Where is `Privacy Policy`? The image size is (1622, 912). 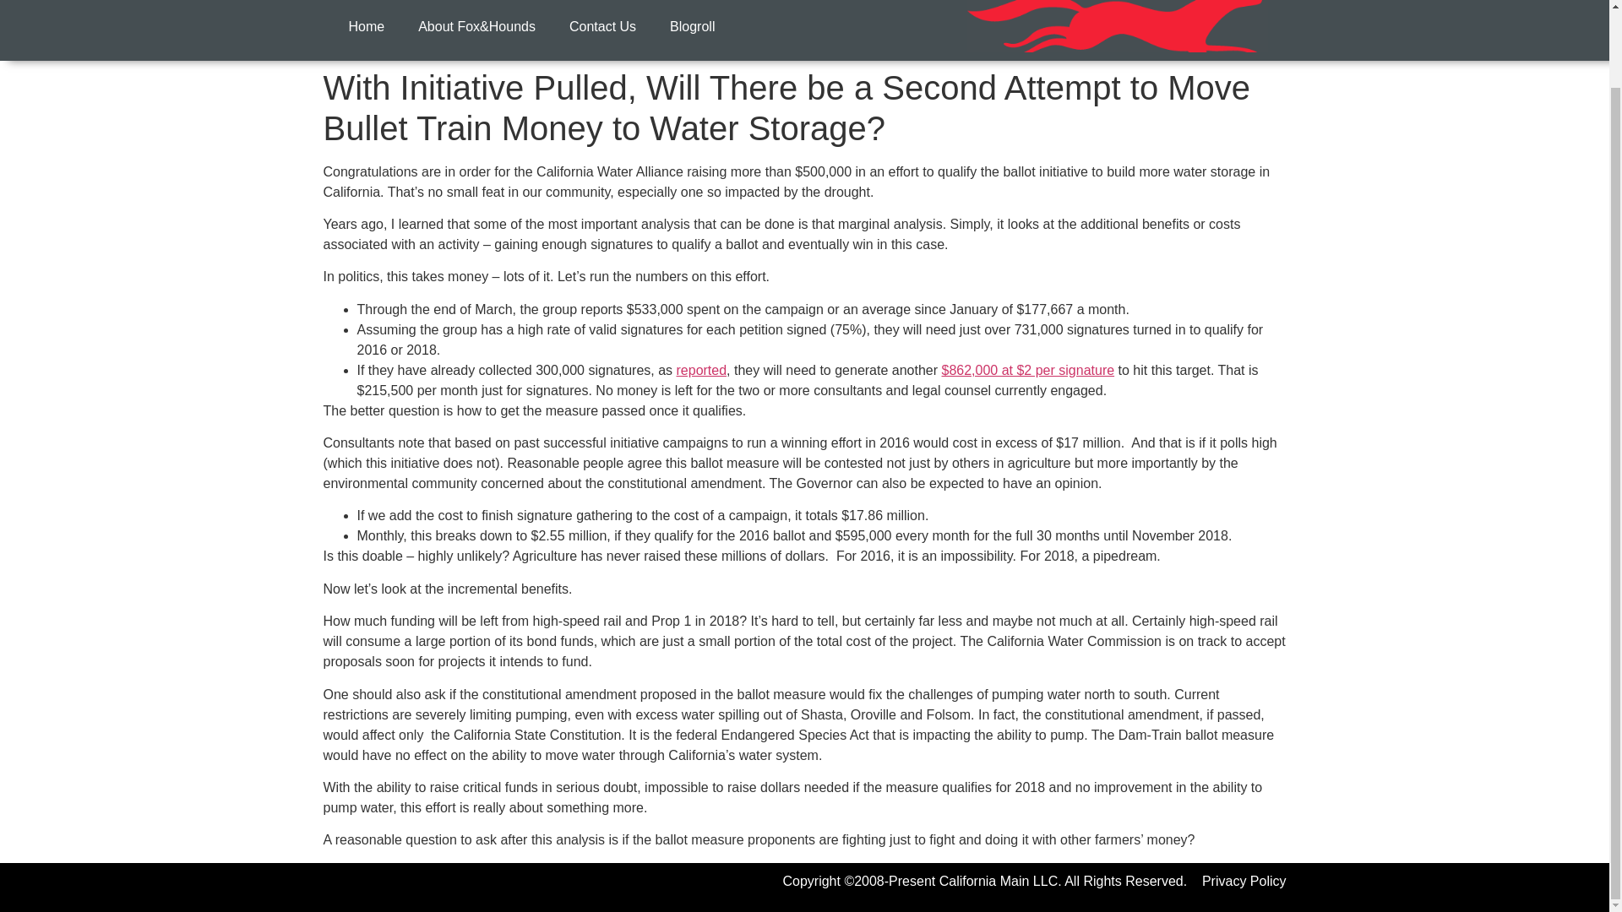 Privacy Policy is located at coordinates (1244, 880).